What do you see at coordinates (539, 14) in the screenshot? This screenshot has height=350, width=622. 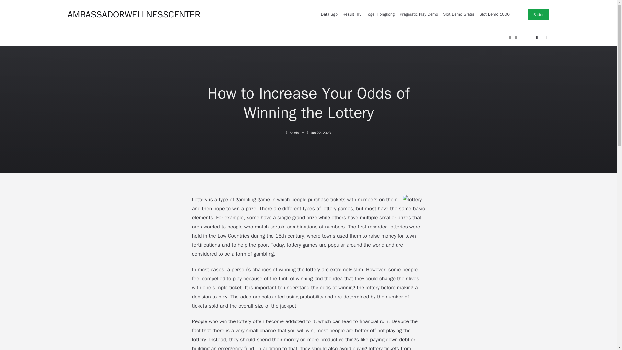 I see `Button` at bounding box center [539, 14].